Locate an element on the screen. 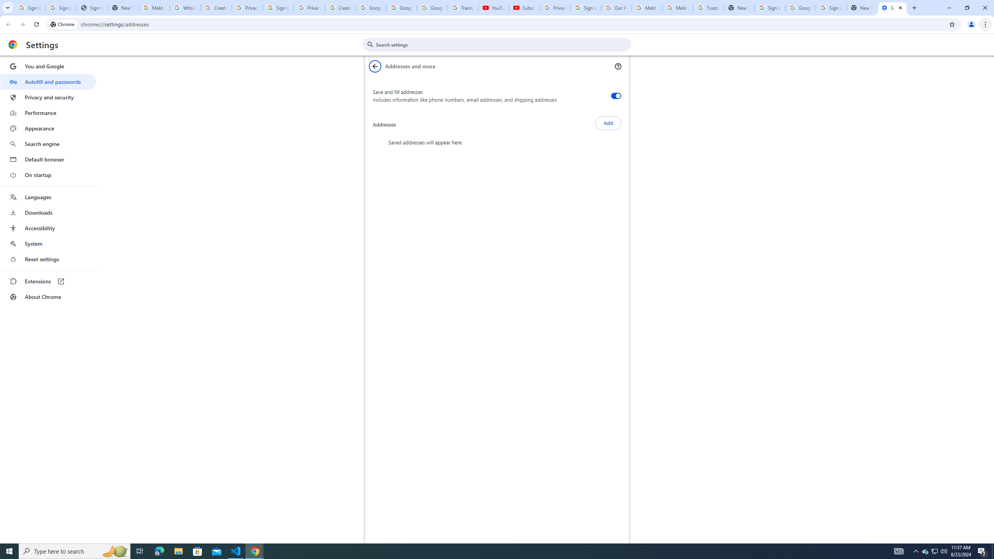  Appearance is located at coordinates (48, 128).